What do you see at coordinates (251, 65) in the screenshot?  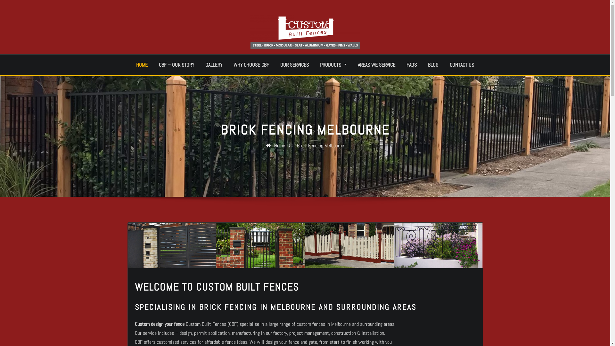 I see `WHY CHOOSE CBF` at bounding box center [251, 65].